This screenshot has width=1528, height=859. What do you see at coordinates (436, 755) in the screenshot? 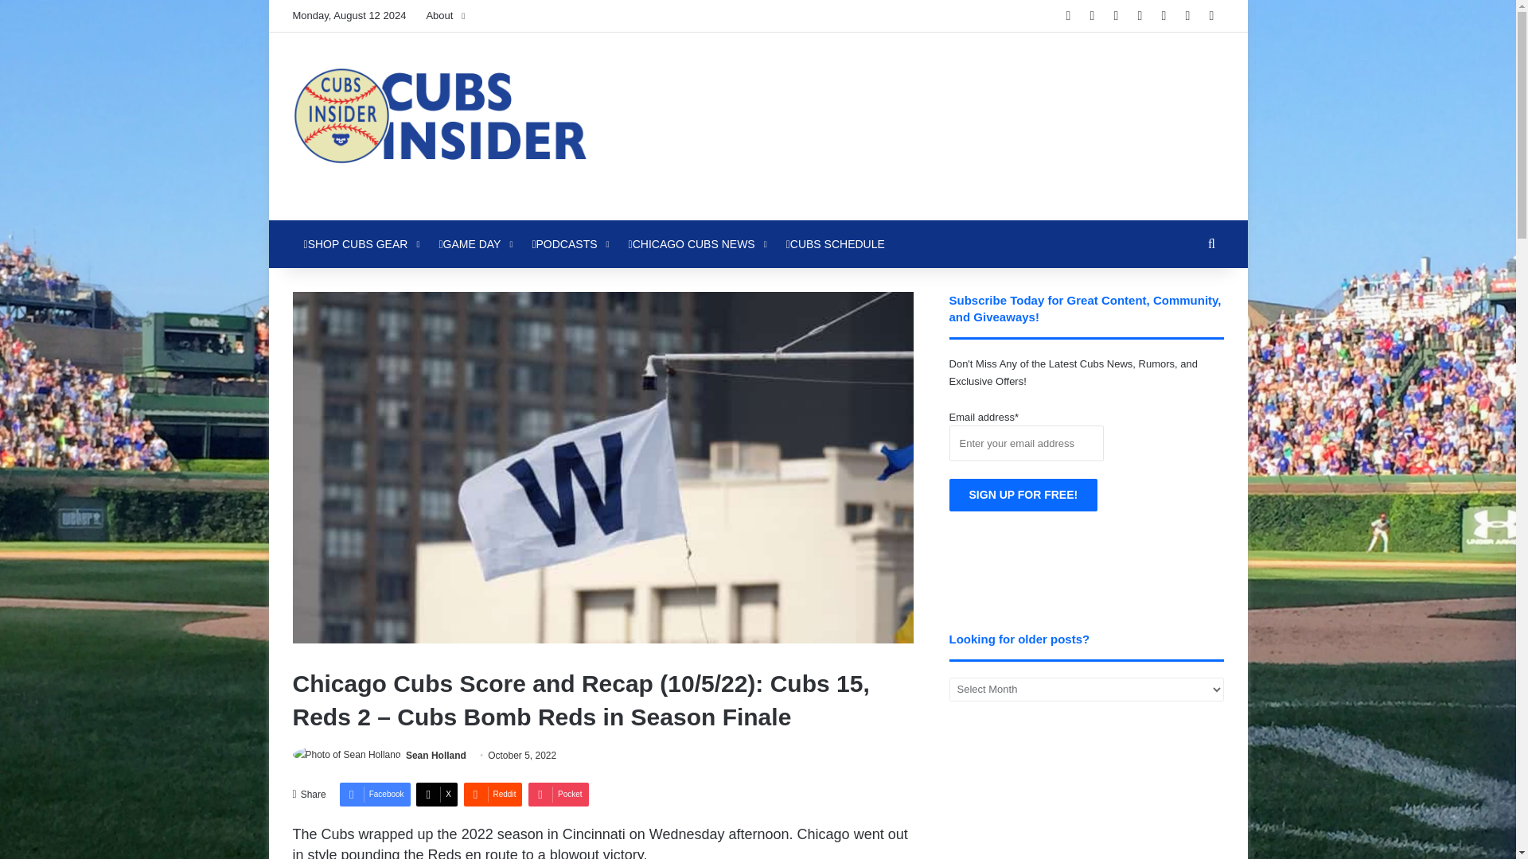
I see `Sean Holland` at bounding box center [436, 755].